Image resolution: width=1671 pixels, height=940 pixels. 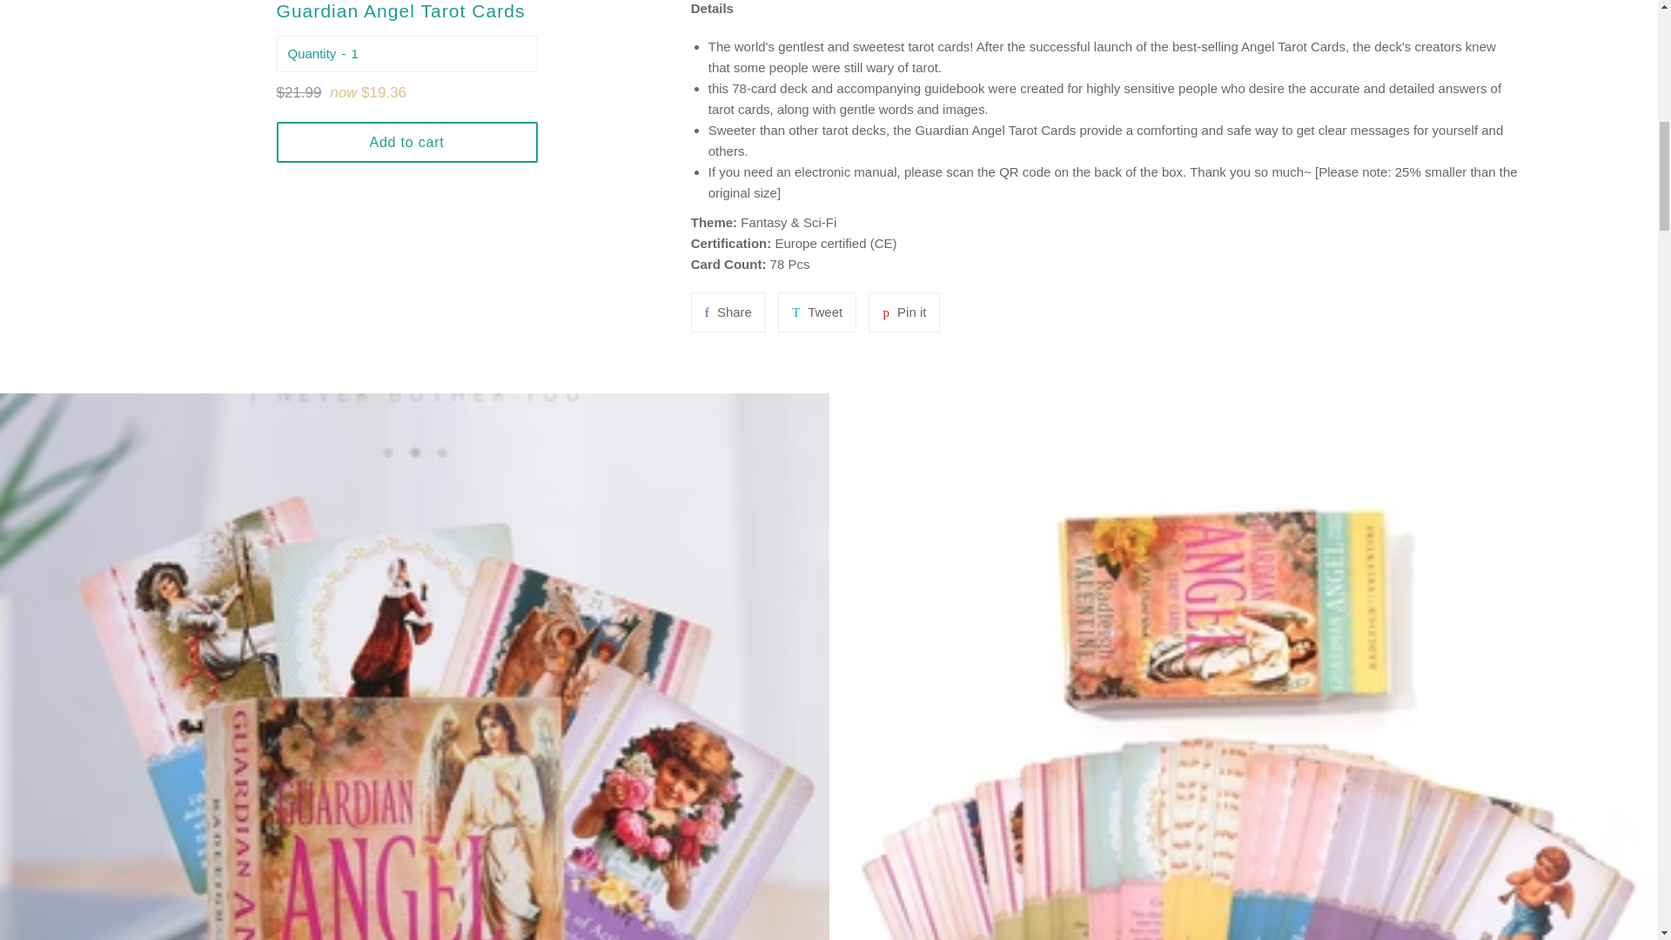 What do you see at coordinates (903, 312) in the screenshot?
I see `Share on Facebook` at bounding box center [903, 312].